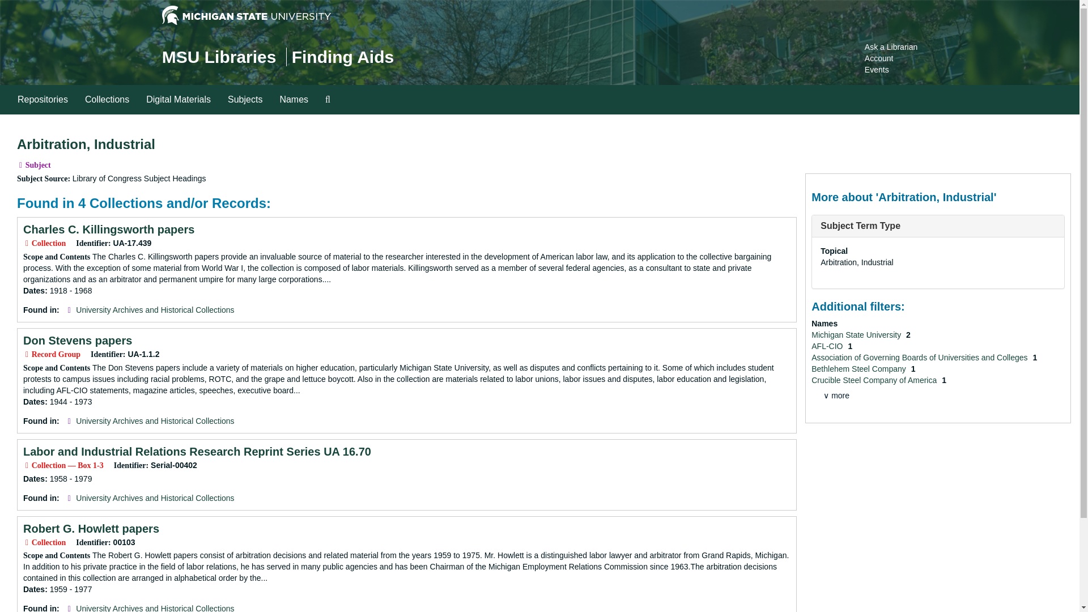  What do you see at coordinates (849, 131) in the screenshot?
I see `Page Actions` at bounding box center [849, 131].